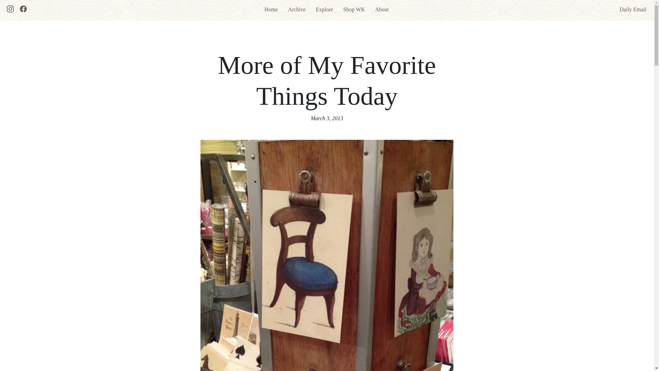 The image size is (659, 371). What do you see at coordinates (629, 9) in the screenshot?
I see `Daily Email` at bounding box center [629, 9].